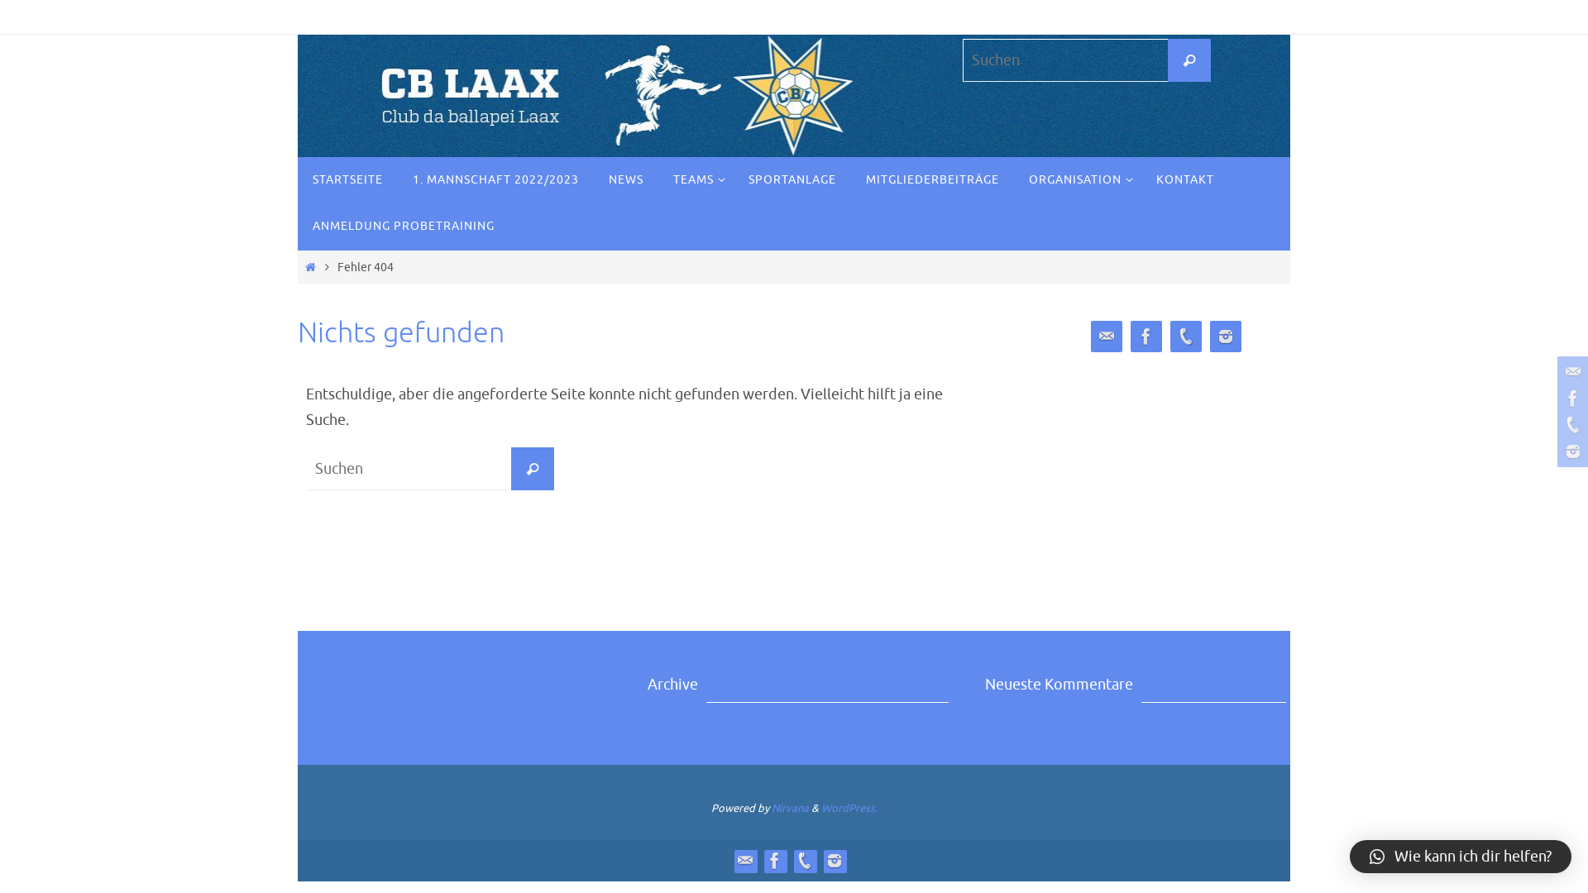 The height and width of the screenshot is (893, 1588). What do you see at coordinates (1107, 337) in the screenshot?
I see `Contact` at bounding box center [1107, 337].